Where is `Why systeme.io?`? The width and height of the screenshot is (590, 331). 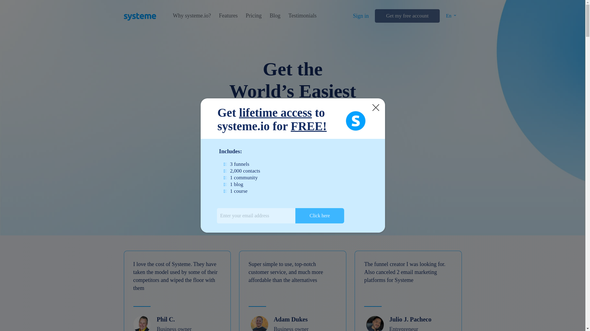
Why systeme.io? is located at coordinates (192, 16).